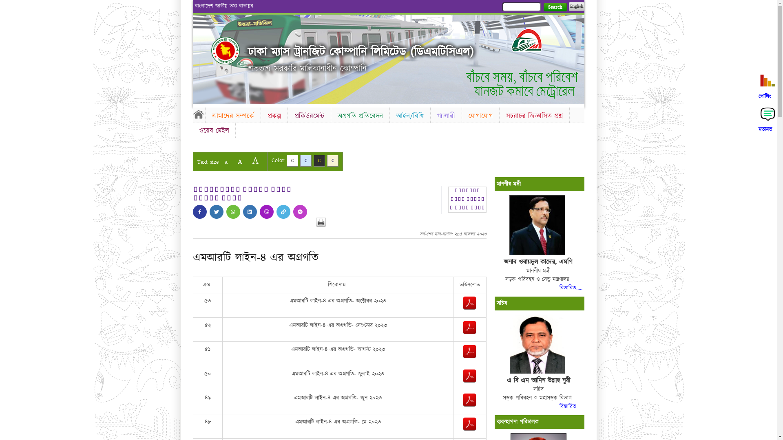 This screenshot has height=440, width=783. What do you see at coordinates (576, 7) in the screenshot?
I see `English` at bounding box center [576, 7].